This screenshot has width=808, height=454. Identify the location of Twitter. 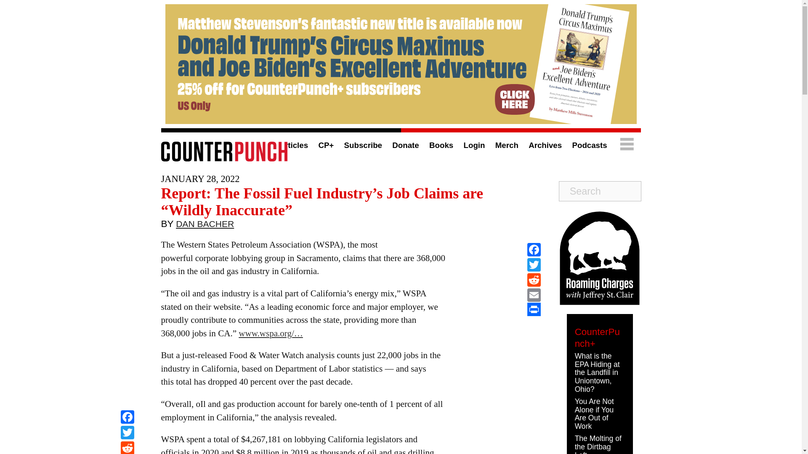
(127, 433).